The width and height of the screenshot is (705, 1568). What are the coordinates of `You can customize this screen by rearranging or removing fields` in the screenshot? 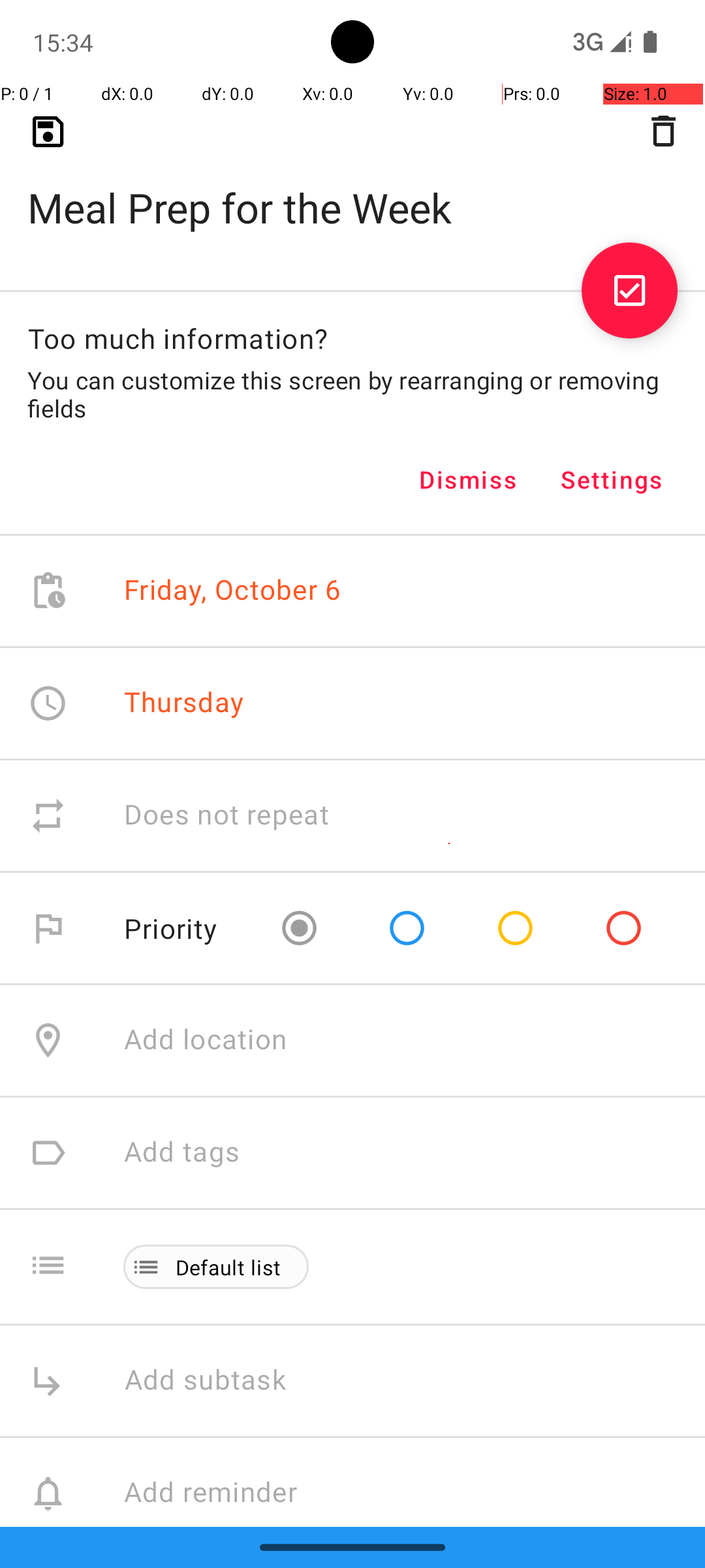 It's located at (352, 394).